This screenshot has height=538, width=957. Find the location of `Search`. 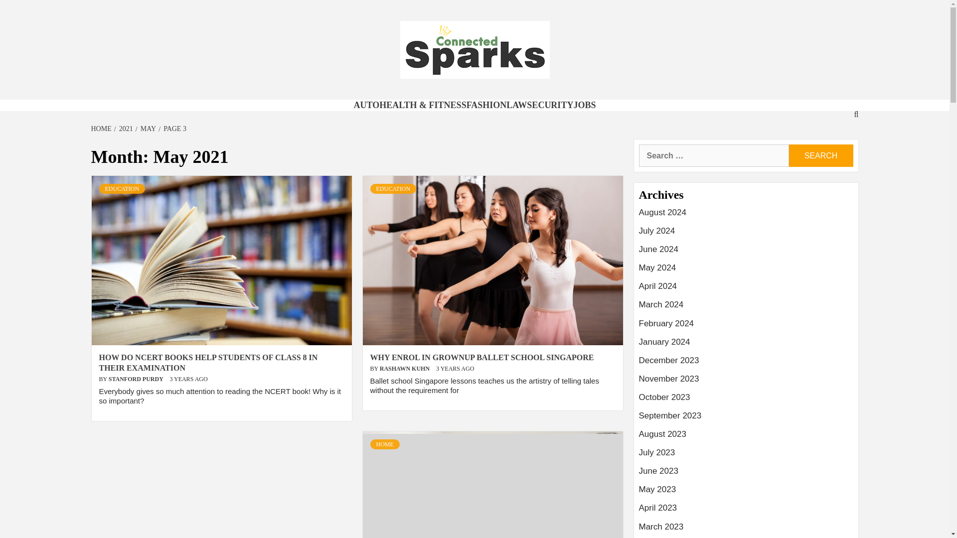

Search is located at coordinates (820, 155).